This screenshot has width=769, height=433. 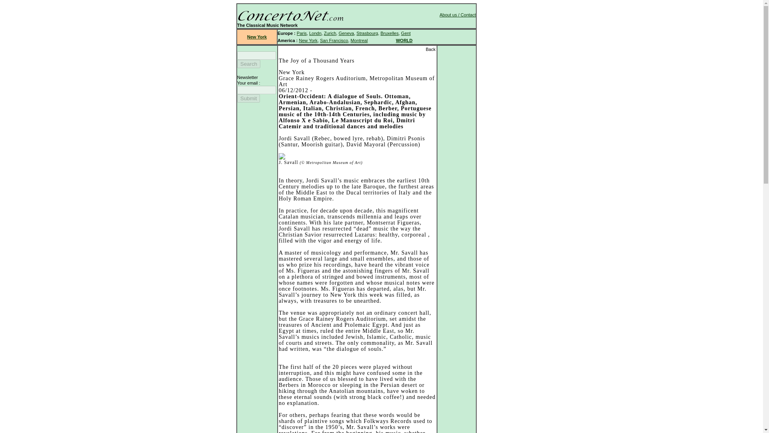 What do you see at coordinates (367, 33) in the screenshot?
I see `Strasbourg` at bounding box center [367, 33].